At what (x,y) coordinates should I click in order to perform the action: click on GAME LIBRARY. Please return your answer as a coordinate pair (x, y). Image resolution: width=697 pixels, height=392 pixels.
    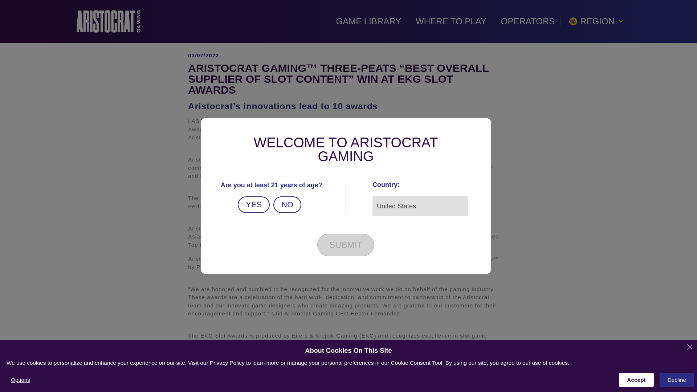
    Looking at the image, I should click on (368, 21).